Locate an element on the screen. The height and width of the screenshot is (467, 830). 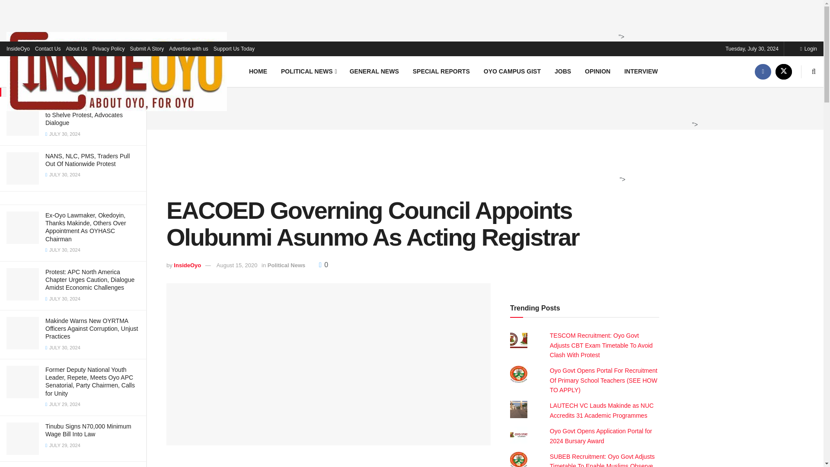
Contact Us is located at coordinates (48, 48).